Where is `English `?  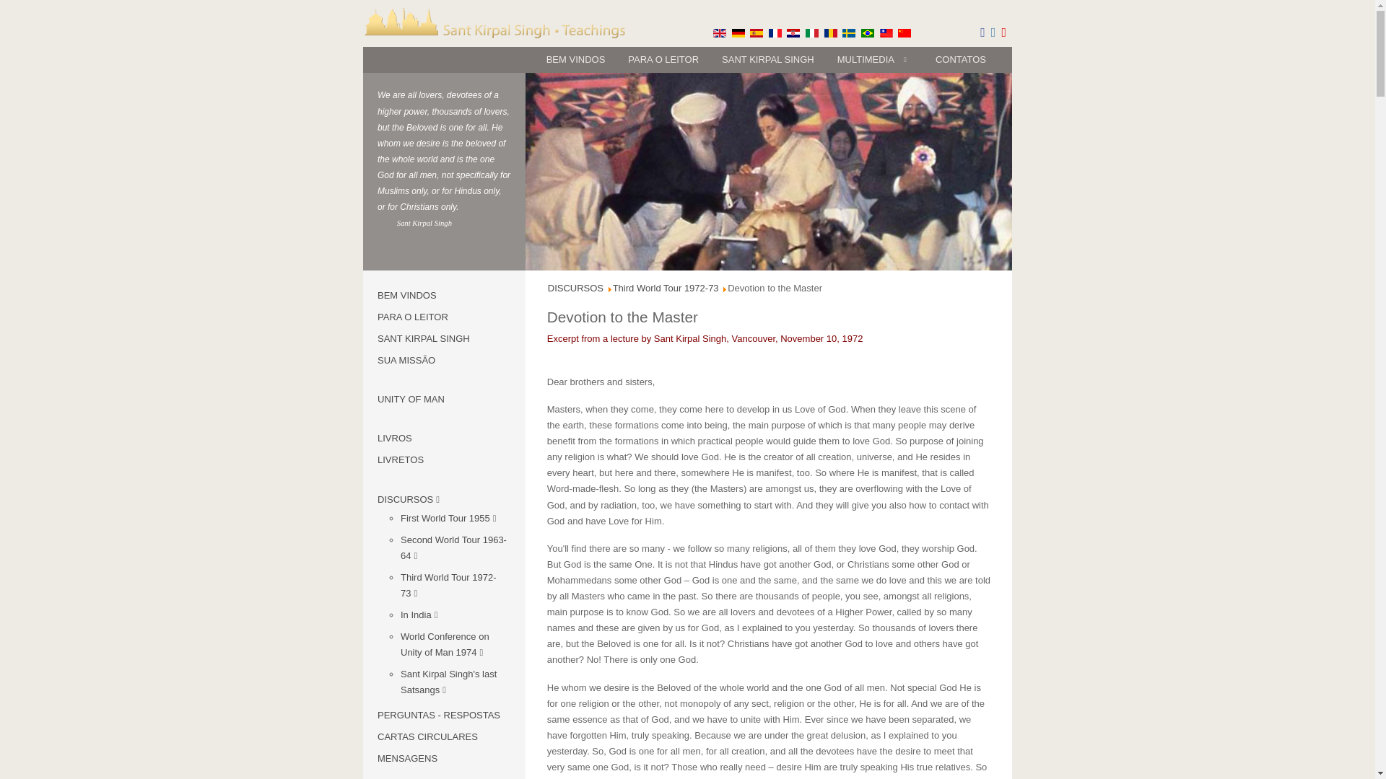 English  is located at coordinates (720, 32).